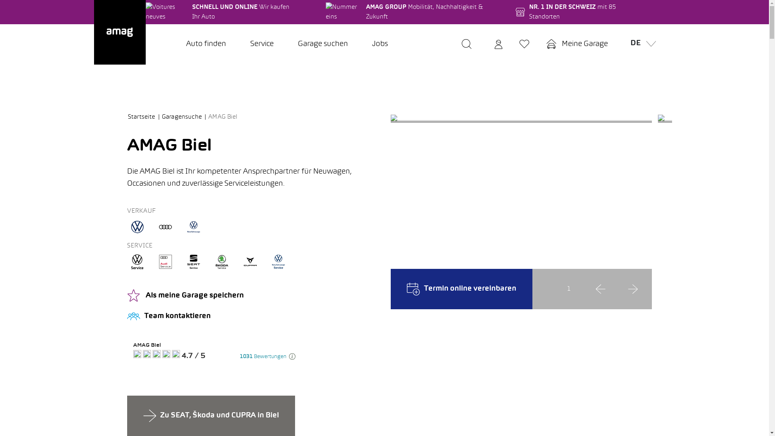 This screenshot has width=775, height=436. I want to click on Garagensuche, so click(184, 117).